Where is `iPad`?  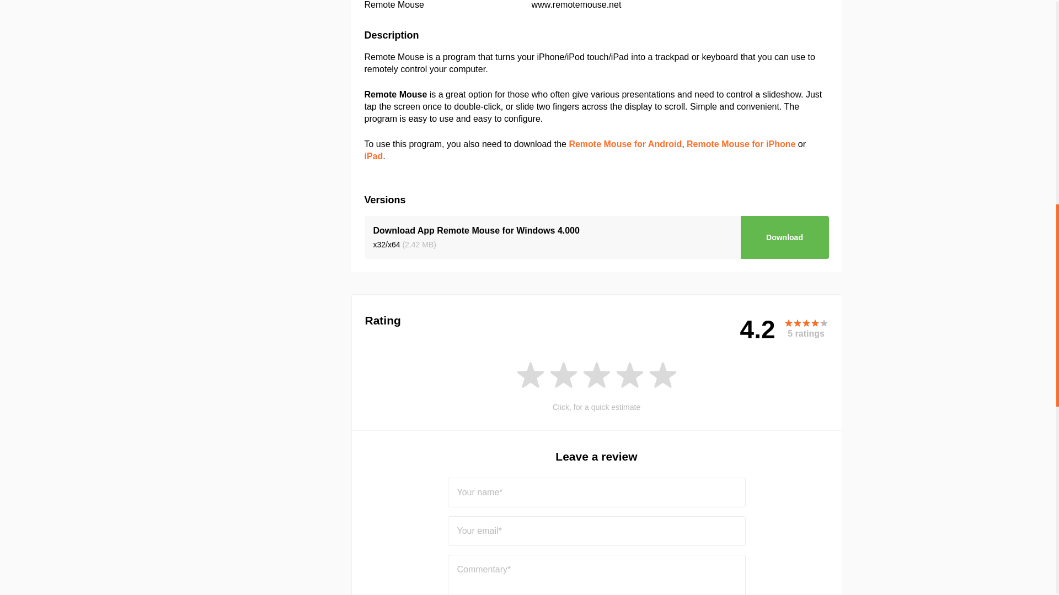 iPad is located at coordinates (373, 156).